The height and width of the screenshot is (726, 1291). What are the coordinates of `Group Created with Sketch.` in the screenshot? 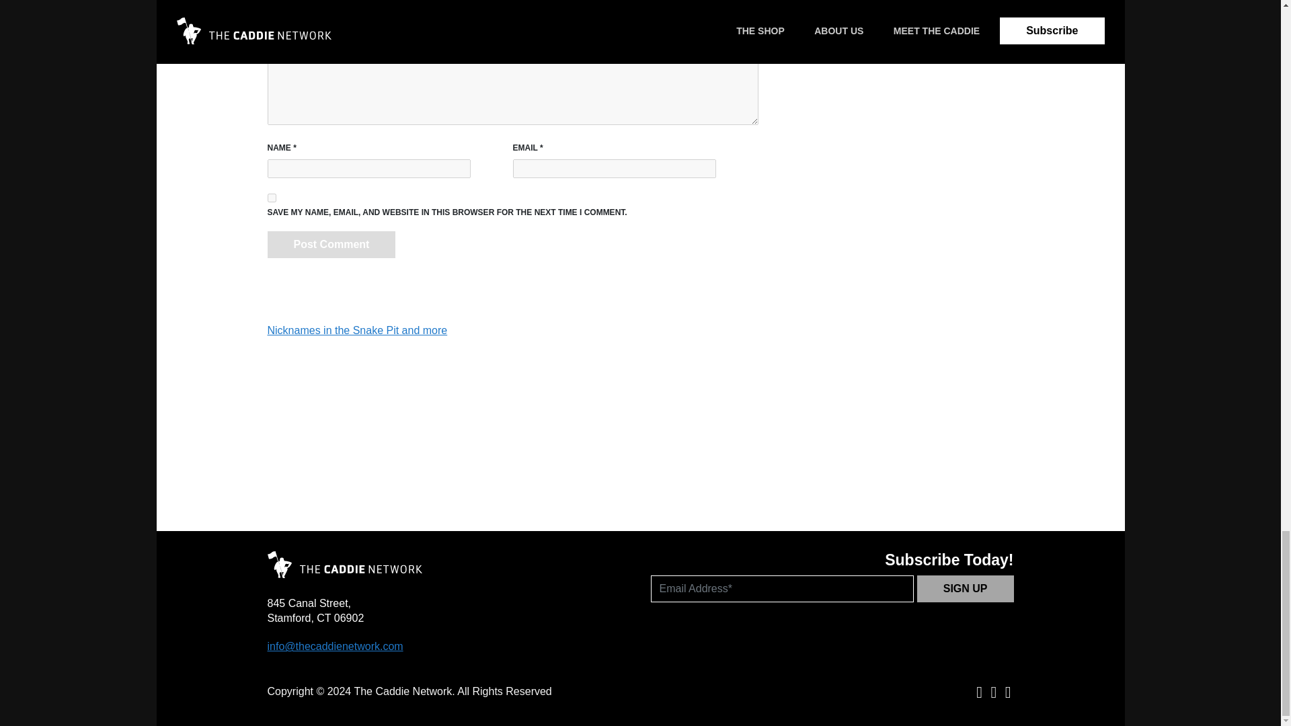 It's located at (344, 574).